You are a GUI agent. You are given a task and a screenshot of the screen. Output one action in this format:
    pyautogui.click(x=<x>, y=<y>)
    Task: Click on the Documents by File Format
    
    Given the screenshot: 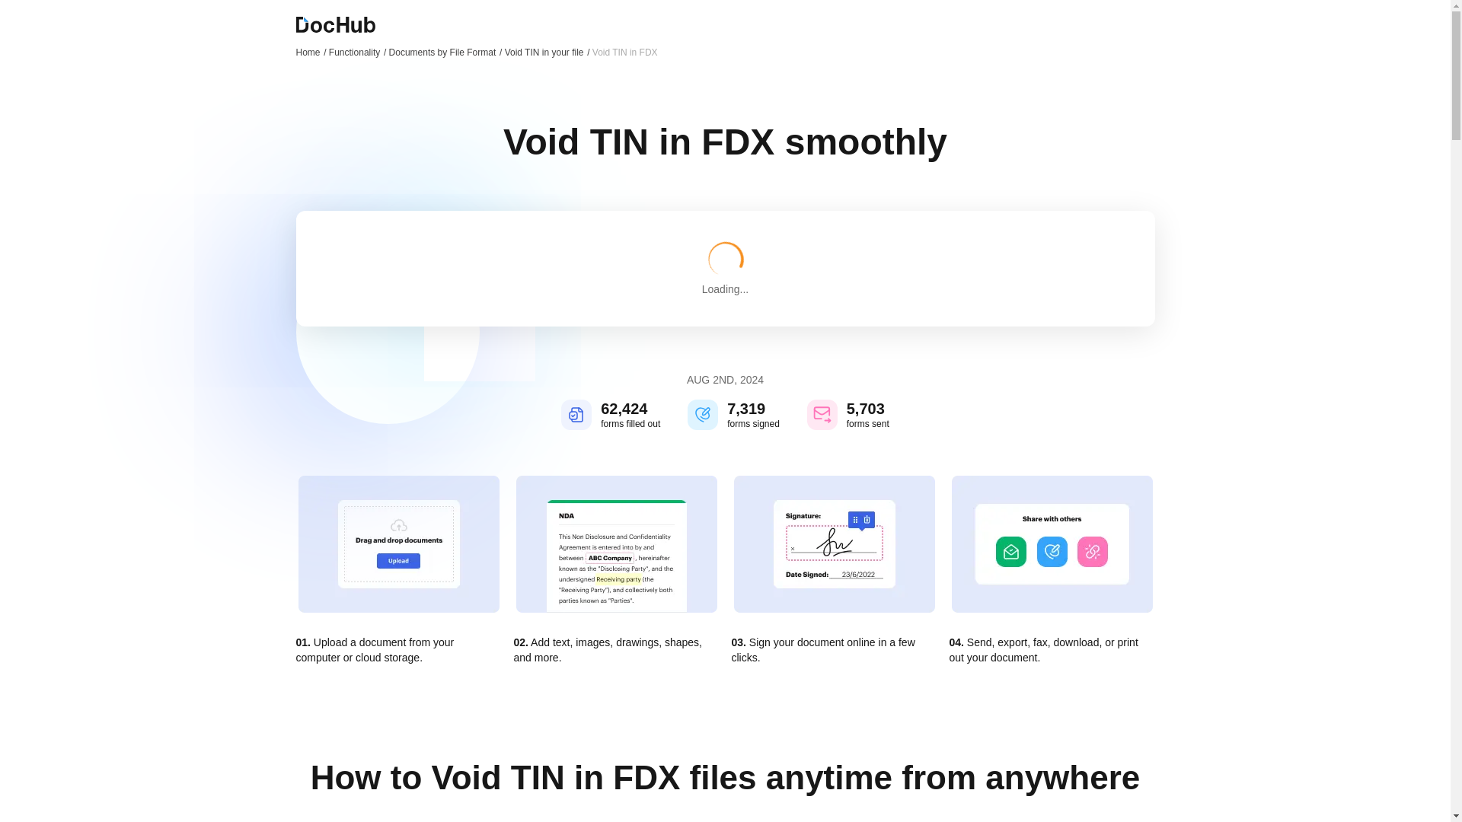 What is the action you would take?
    pyautogui.click(x=445, y=52)
    